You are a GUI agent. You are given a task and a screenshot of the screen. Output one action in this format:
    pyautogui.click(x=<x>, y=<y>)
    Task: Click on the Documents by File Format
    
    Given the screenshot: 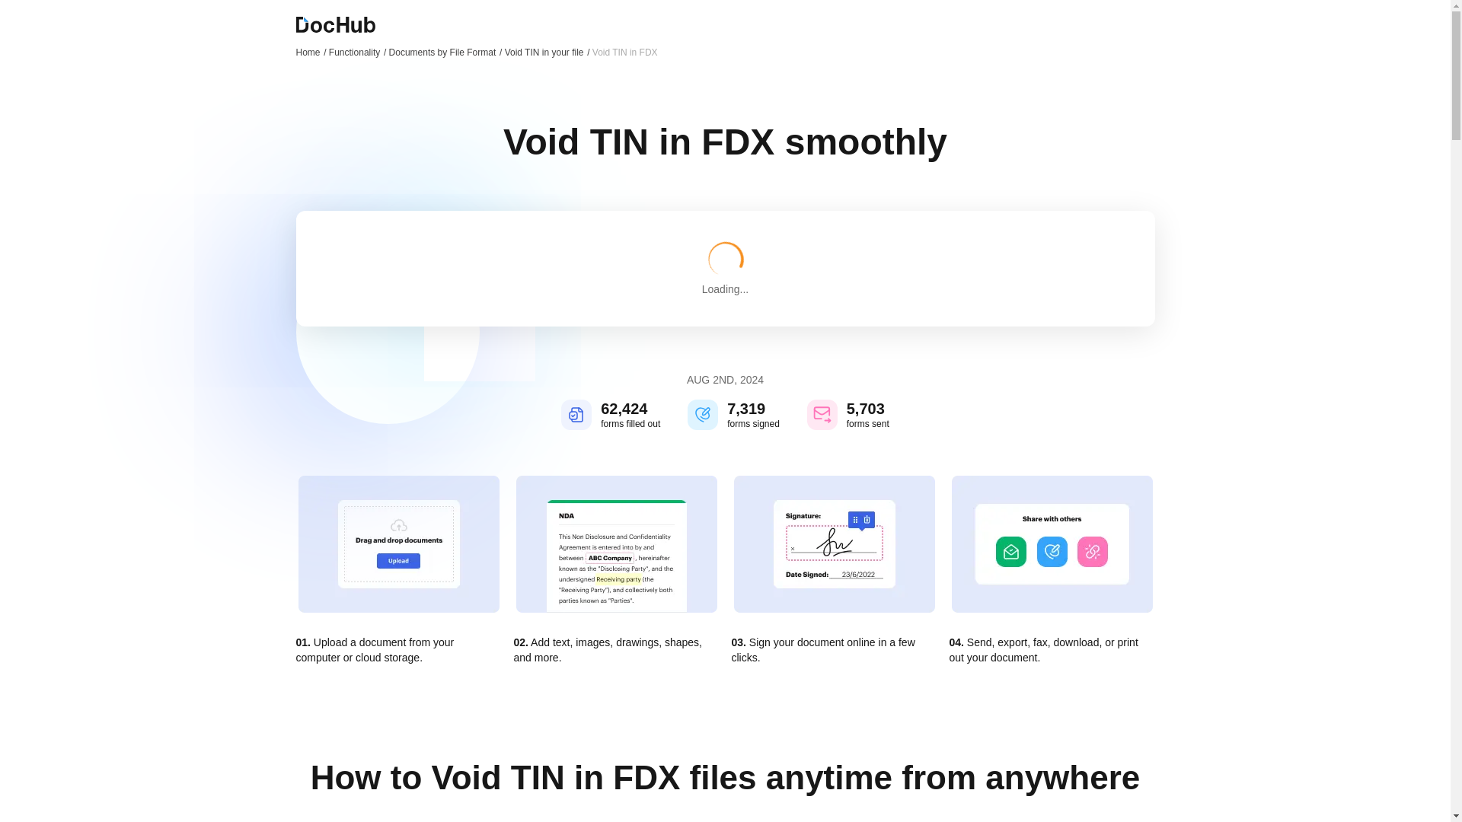 What is the action you would take?
    pyautogui.click(x=445, y=52)
    